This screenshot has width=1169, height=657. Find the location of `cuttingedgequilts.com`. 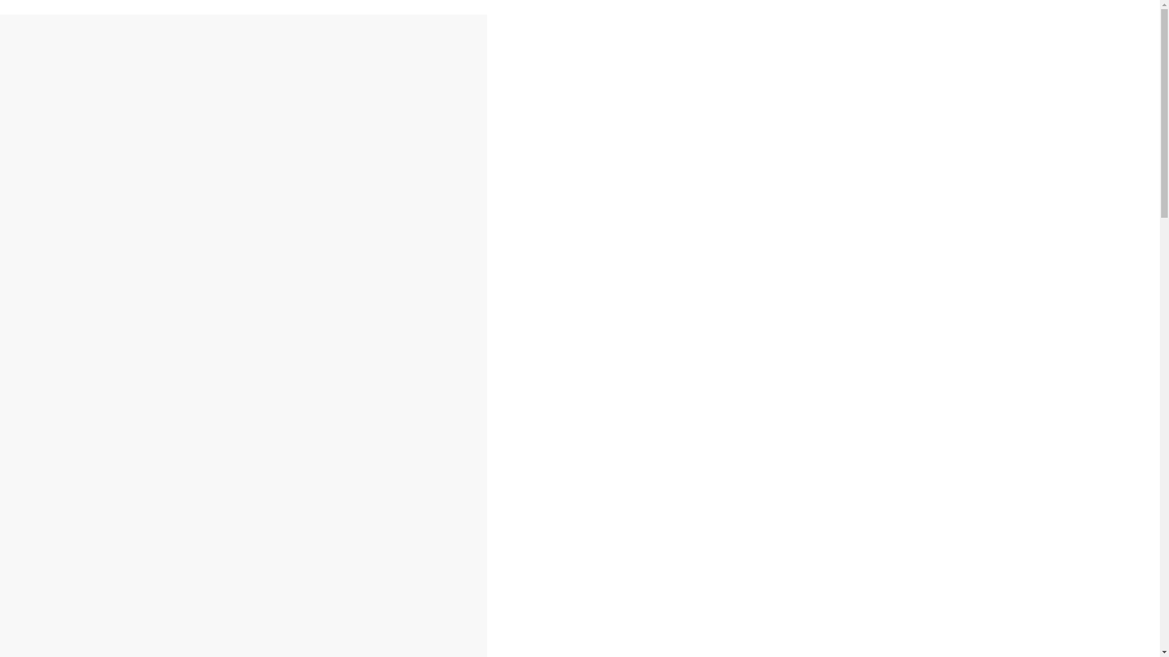

cuttingedgequilts.com is located at coordinates (84, 24).